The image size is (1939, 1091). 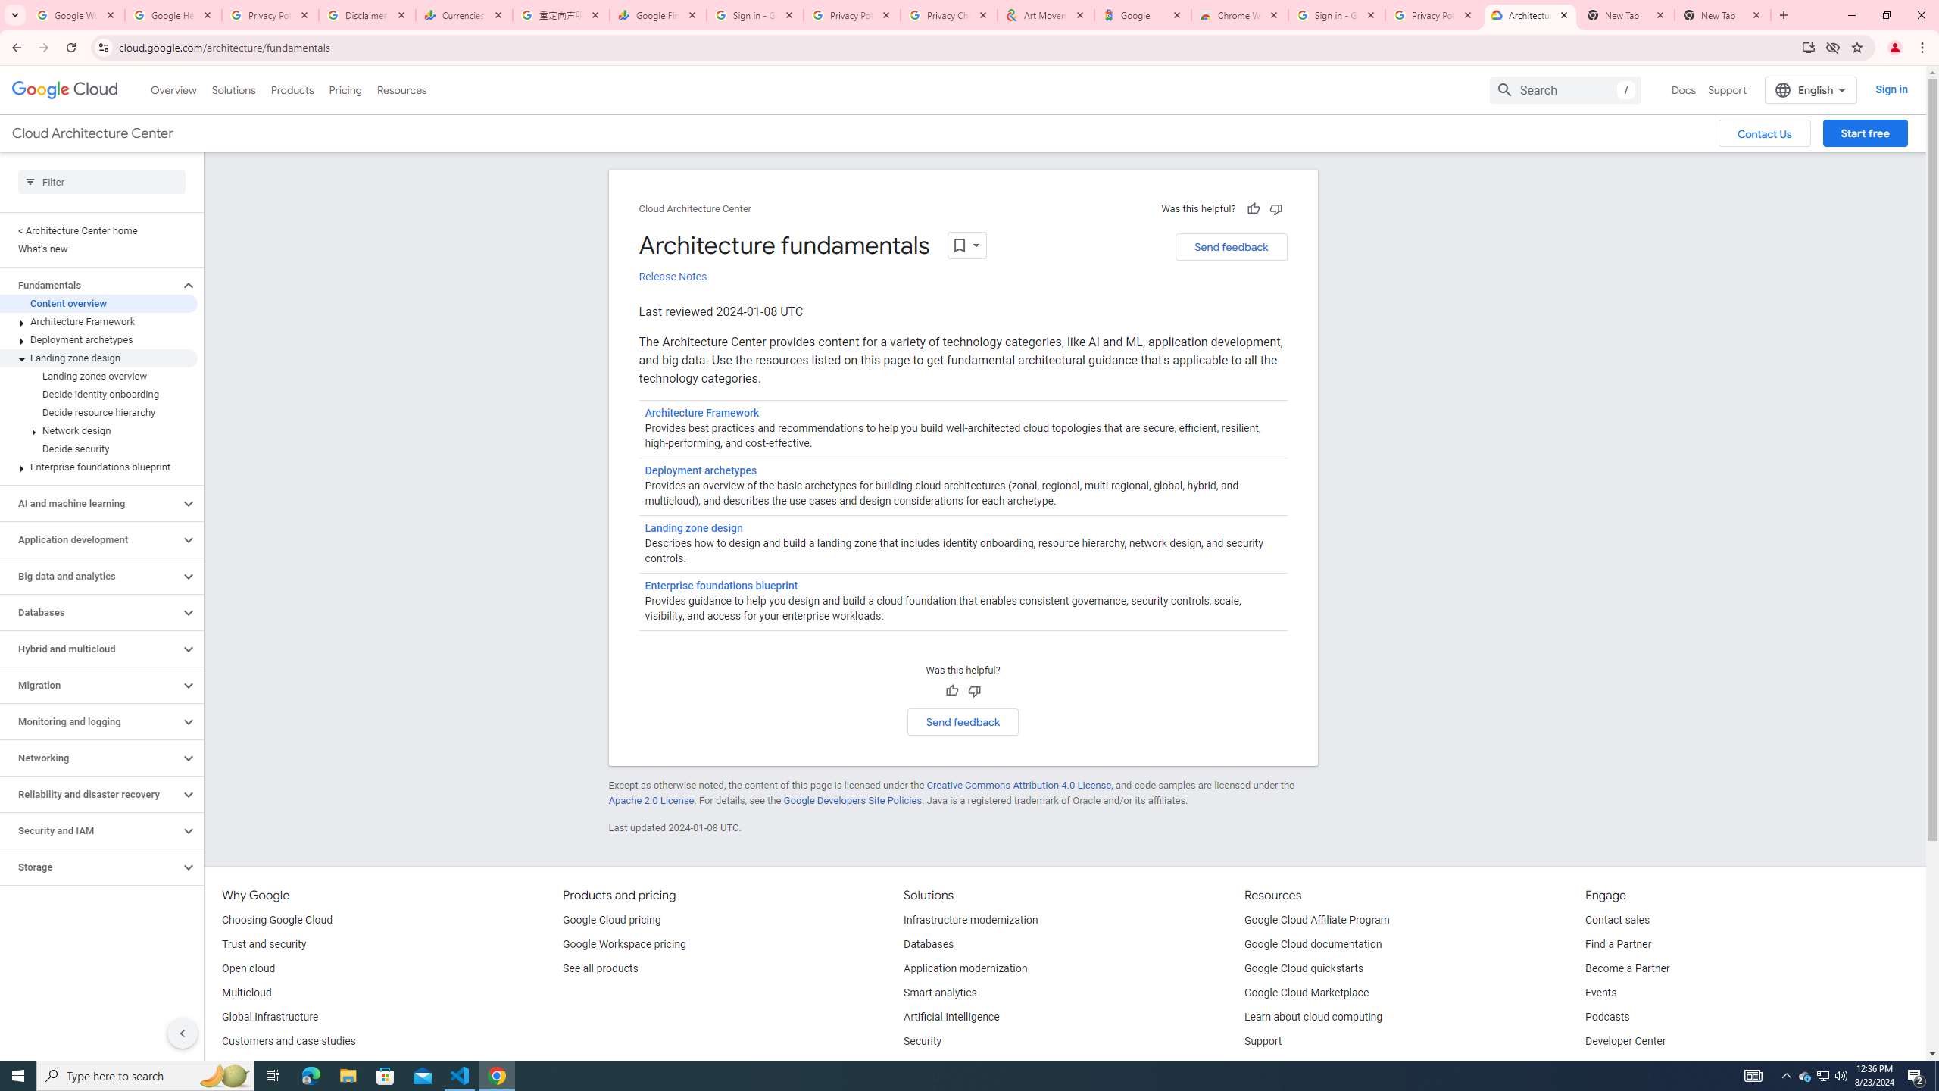 I want to click on See all products, so click(x=600, y=968).